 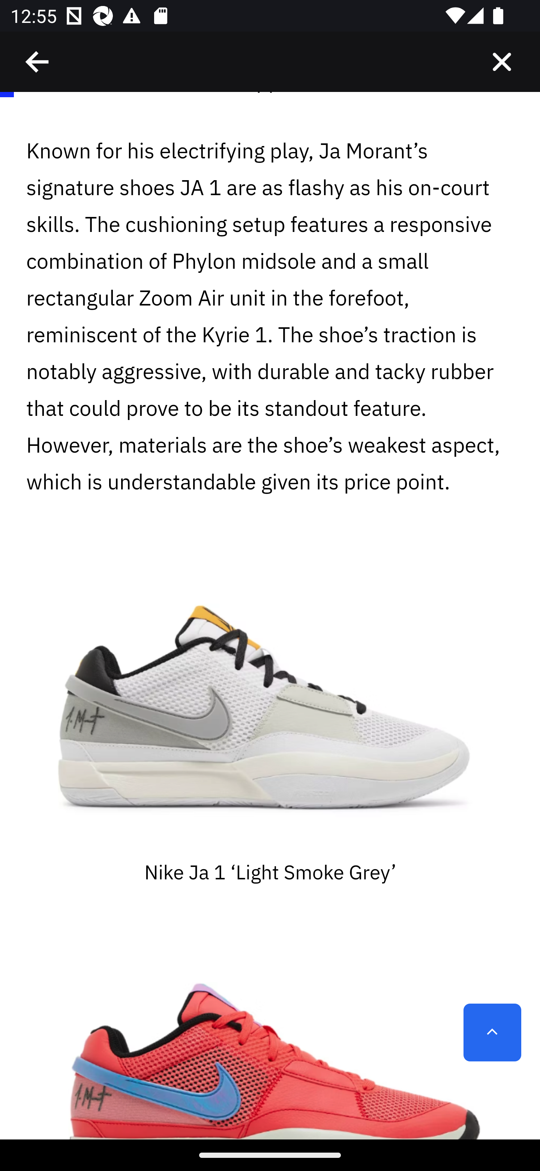 I want to click on , so click(x=38, y=62).